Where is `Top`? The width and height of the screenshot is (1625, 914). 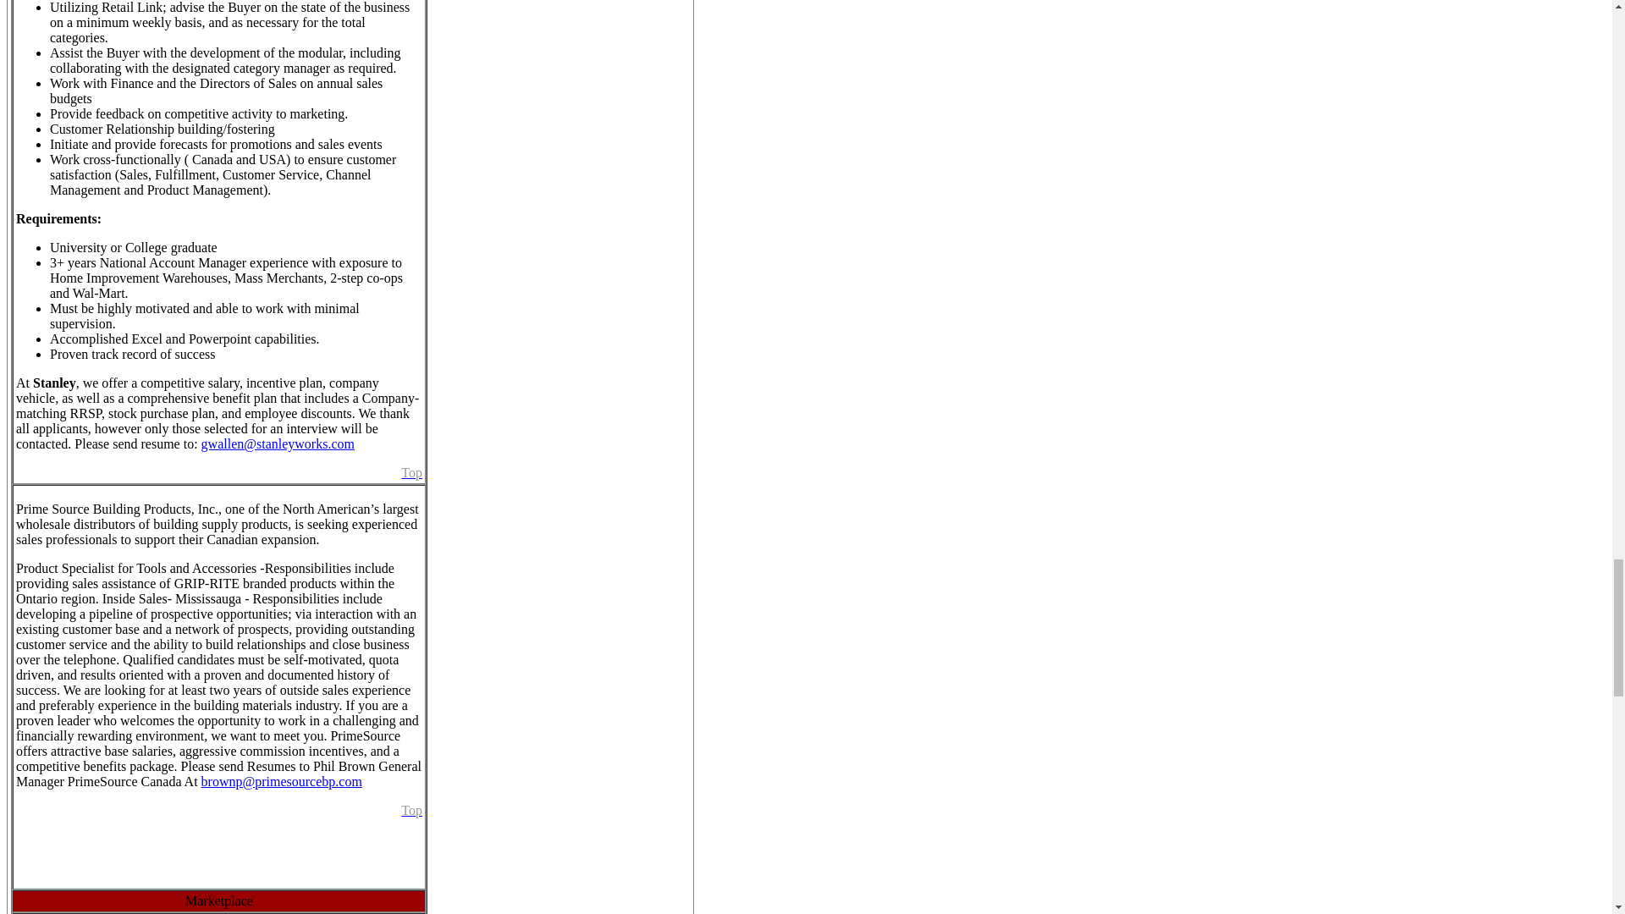 Top is located at coordinates (411, 810).